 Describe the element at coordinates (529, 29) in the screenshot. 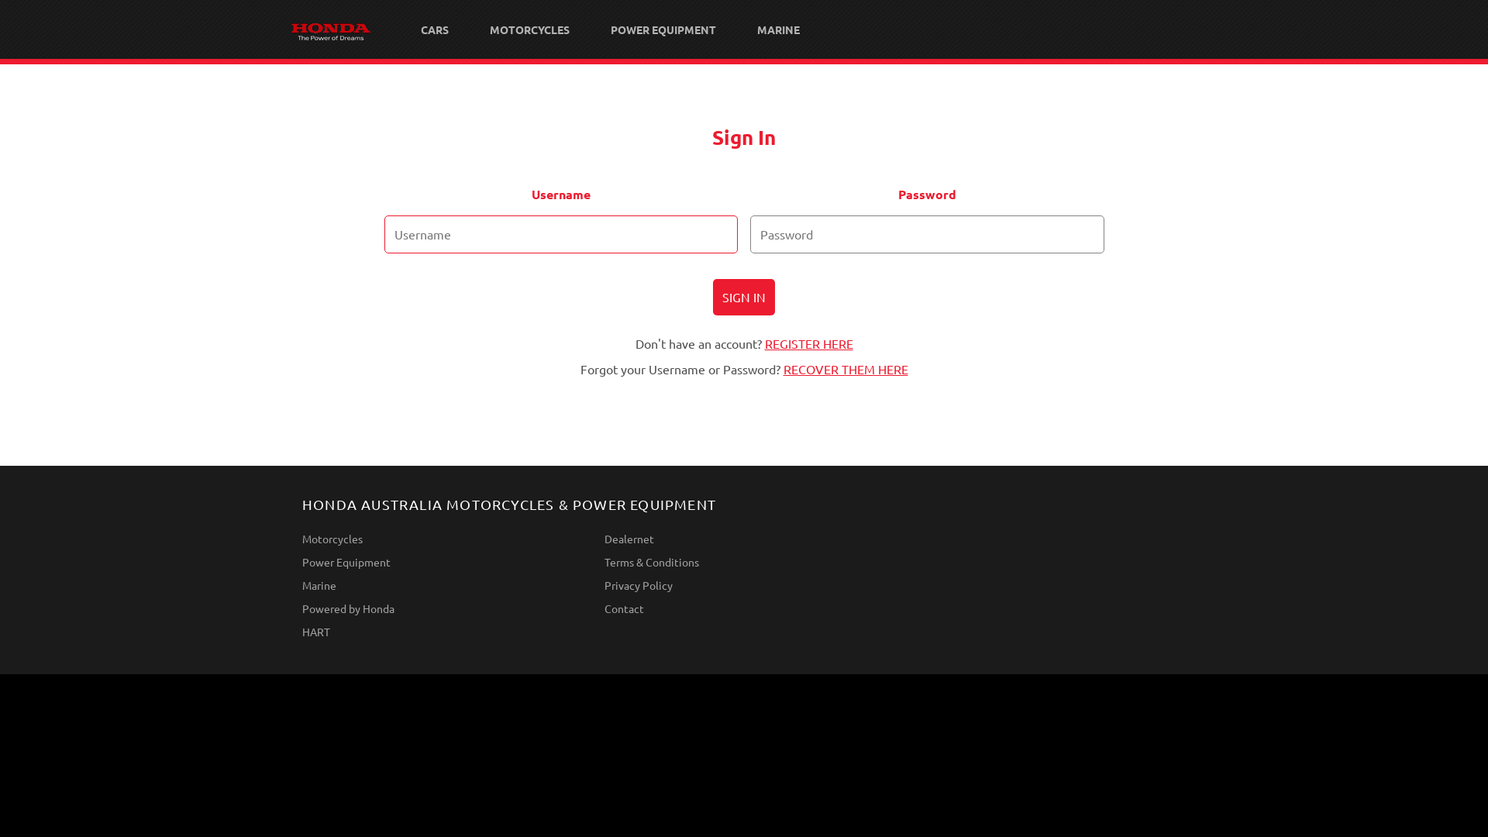

I see `MOTORCYCLES` at that location.